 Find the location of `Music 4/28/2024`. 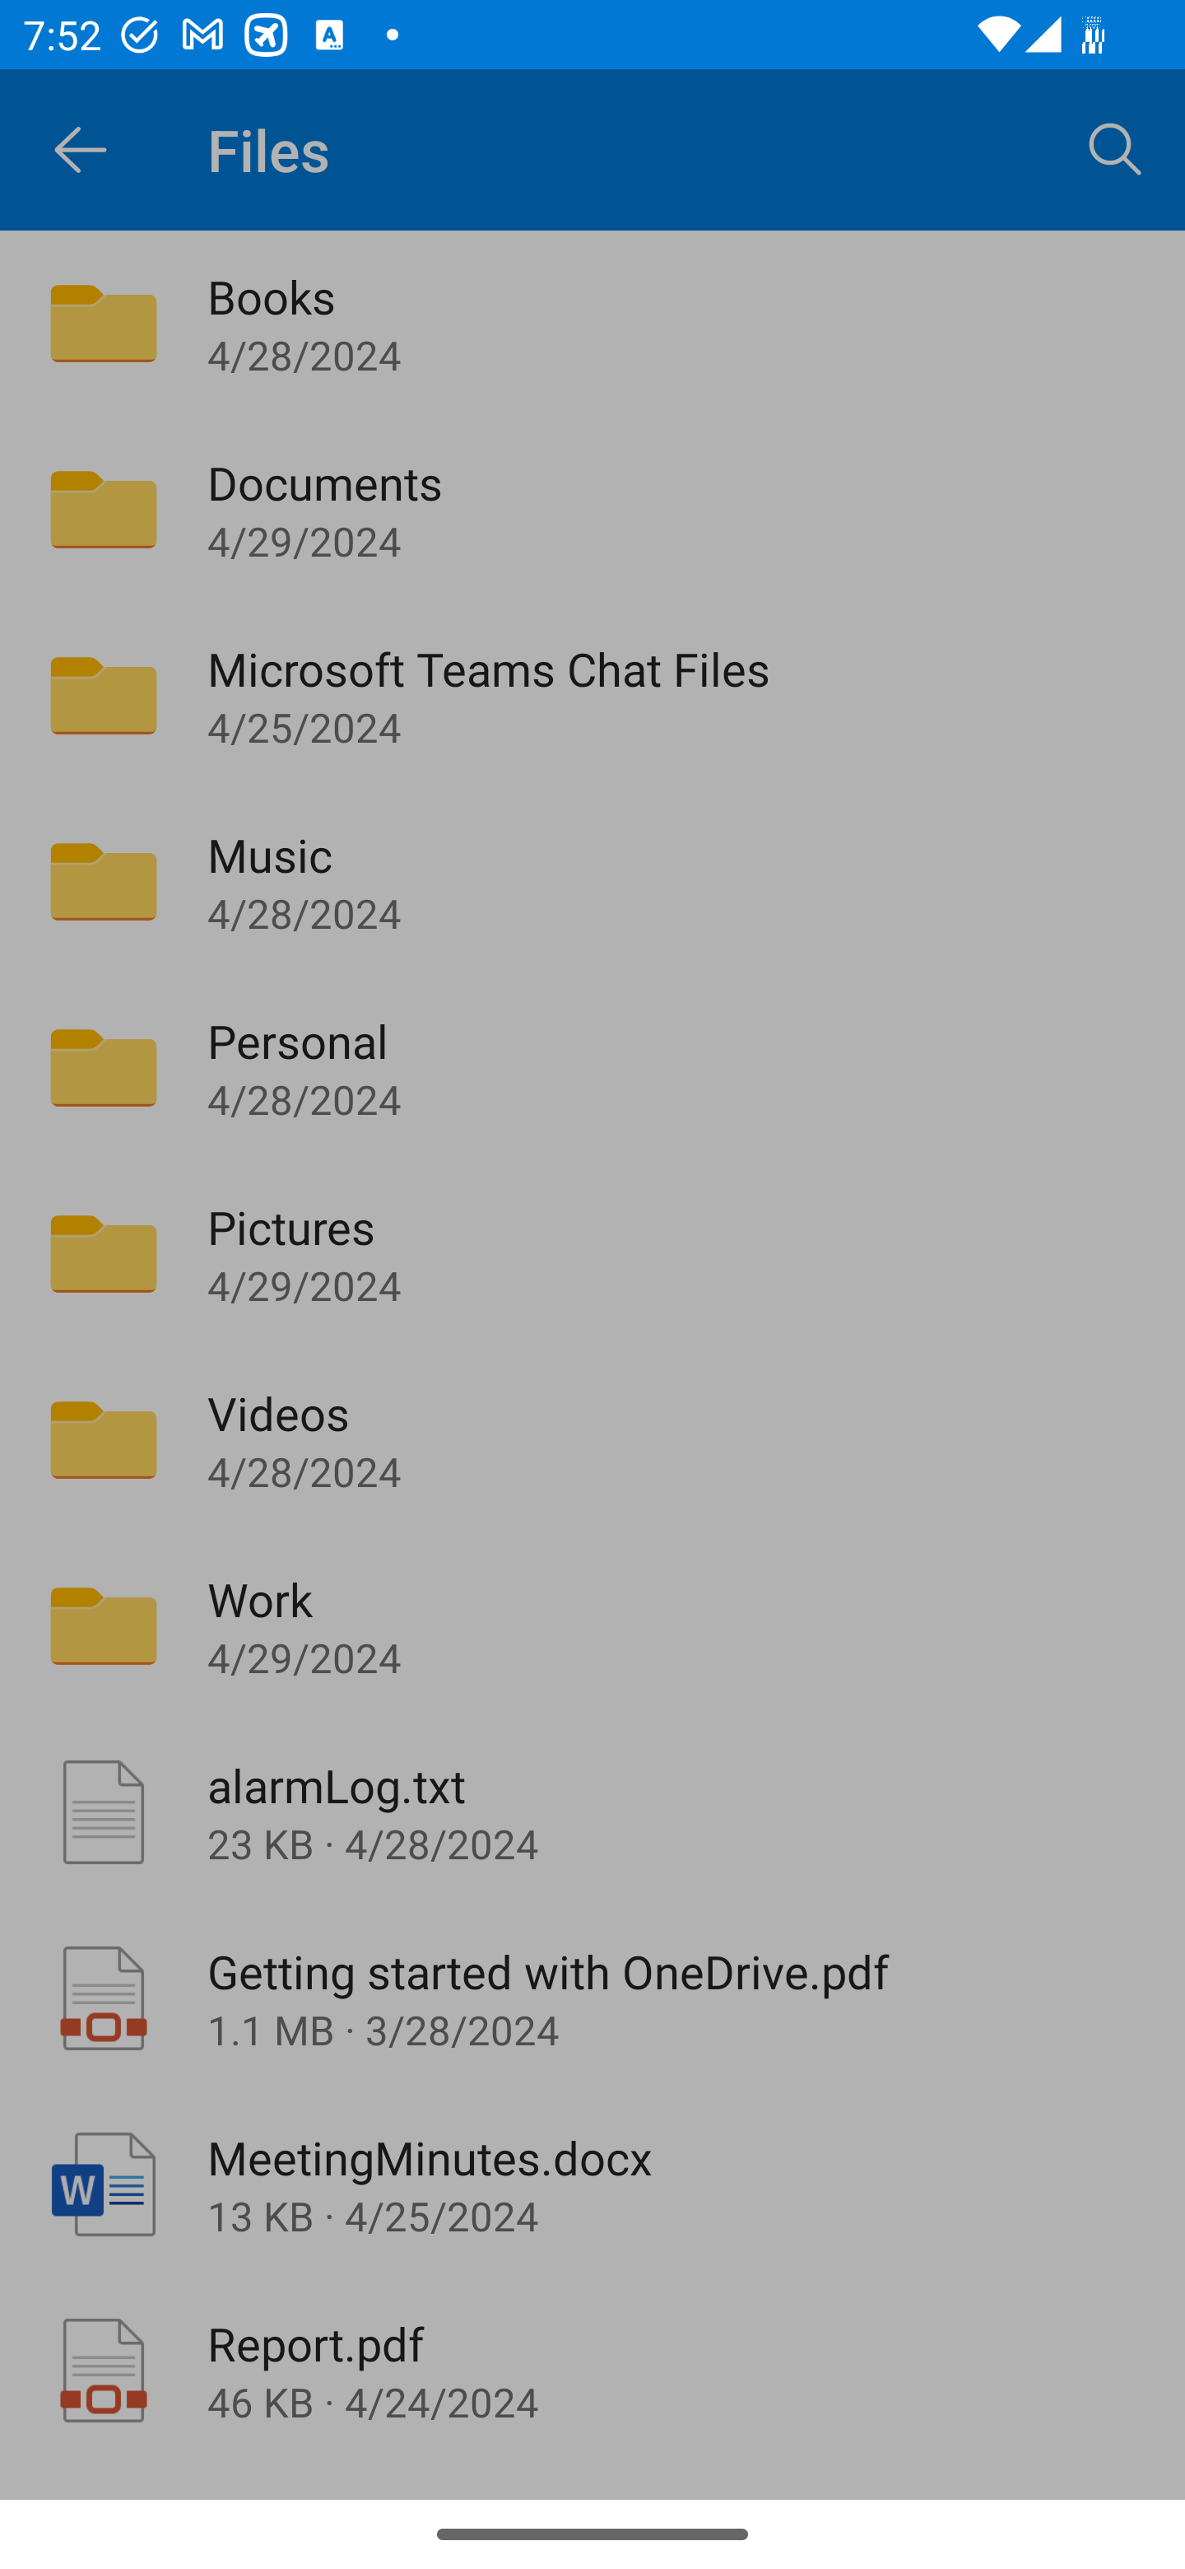

Music 4/28/2024 is located at coordinates (592, 881).